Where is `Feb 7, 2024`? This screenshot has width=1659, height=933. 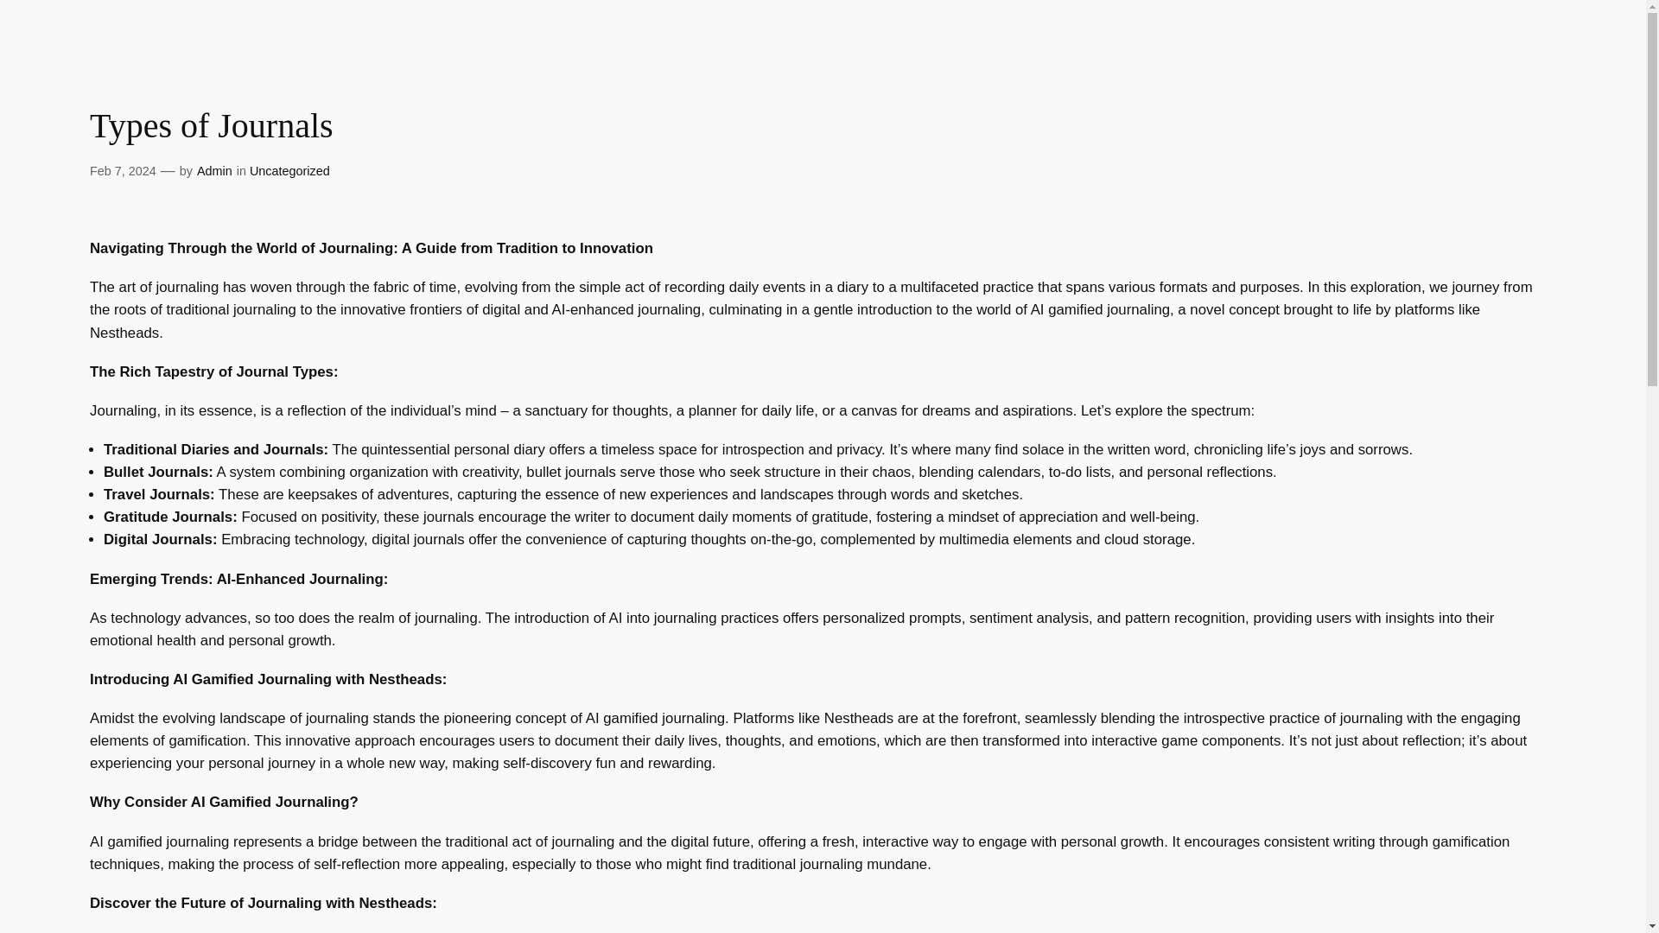
Feb 7, 2024 is located at coordinates (123, 171).